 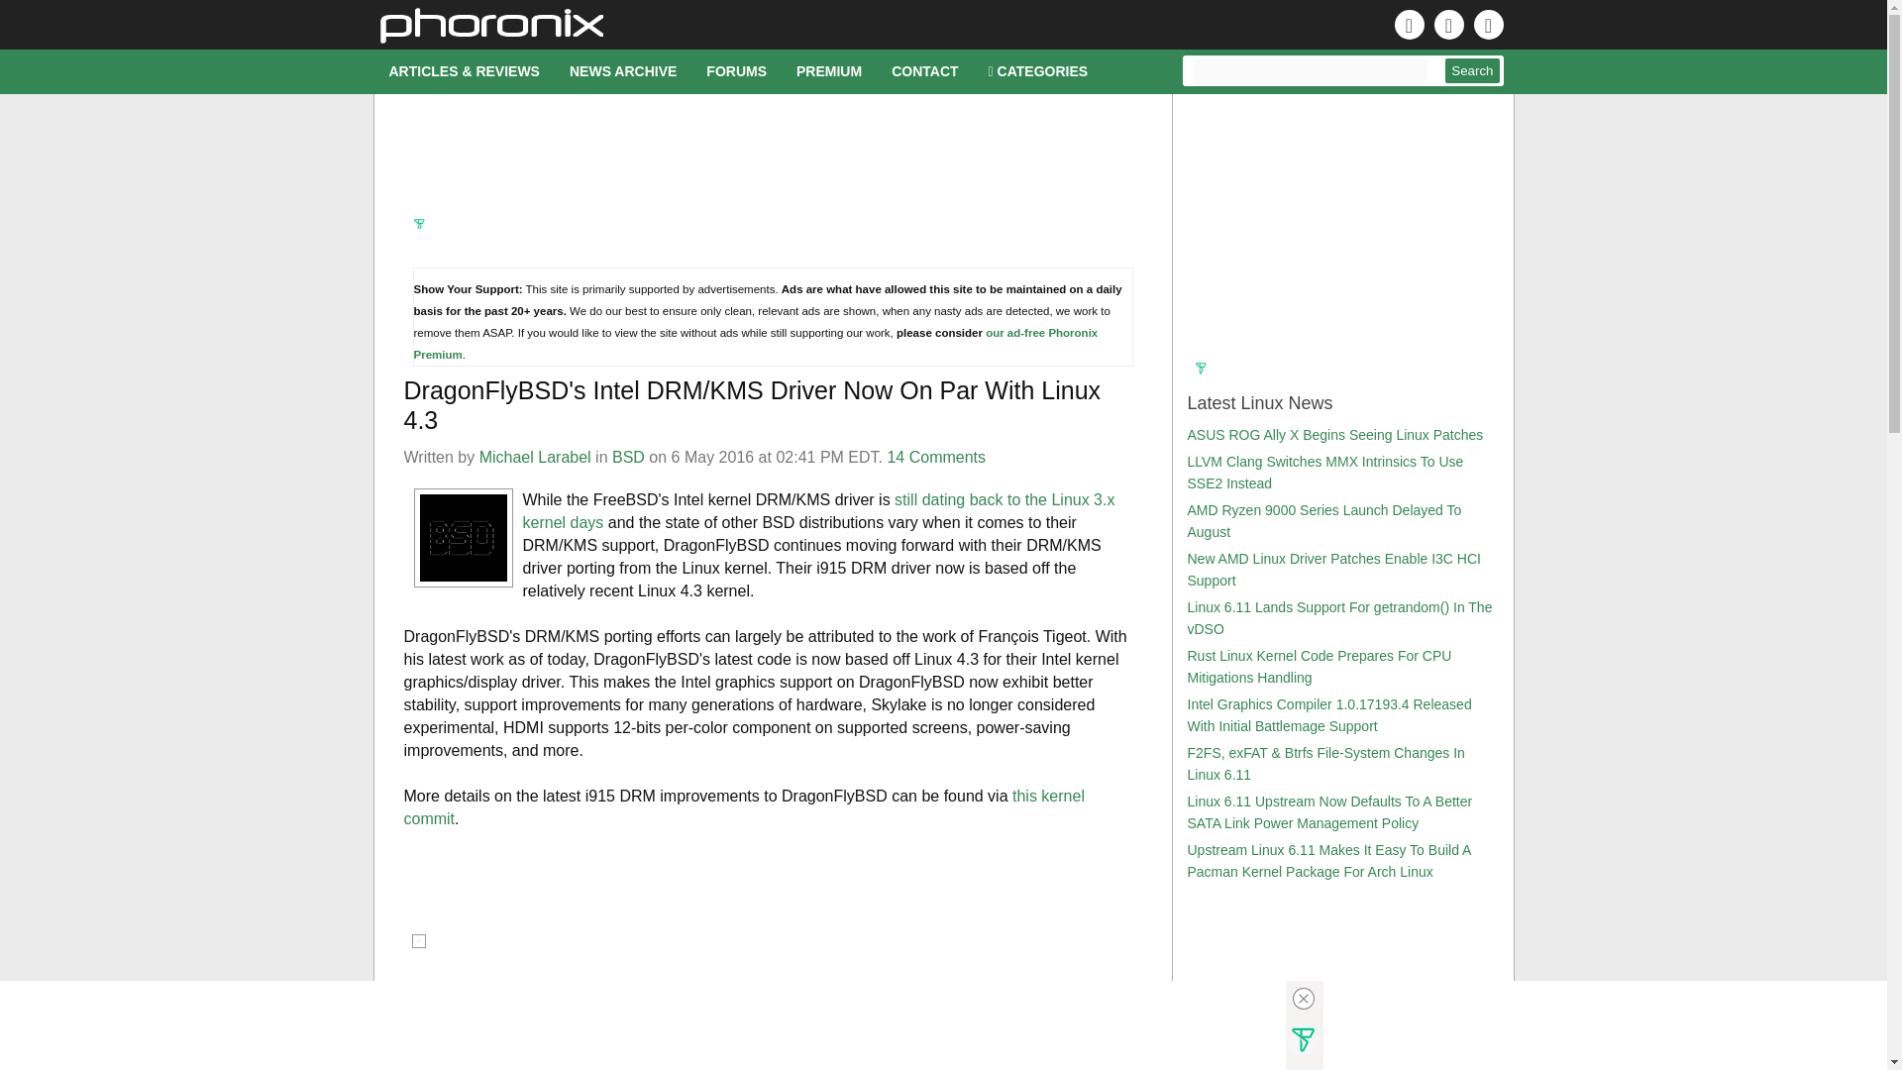 I want to click on Michael Larabel, so click(x=535, y=456).